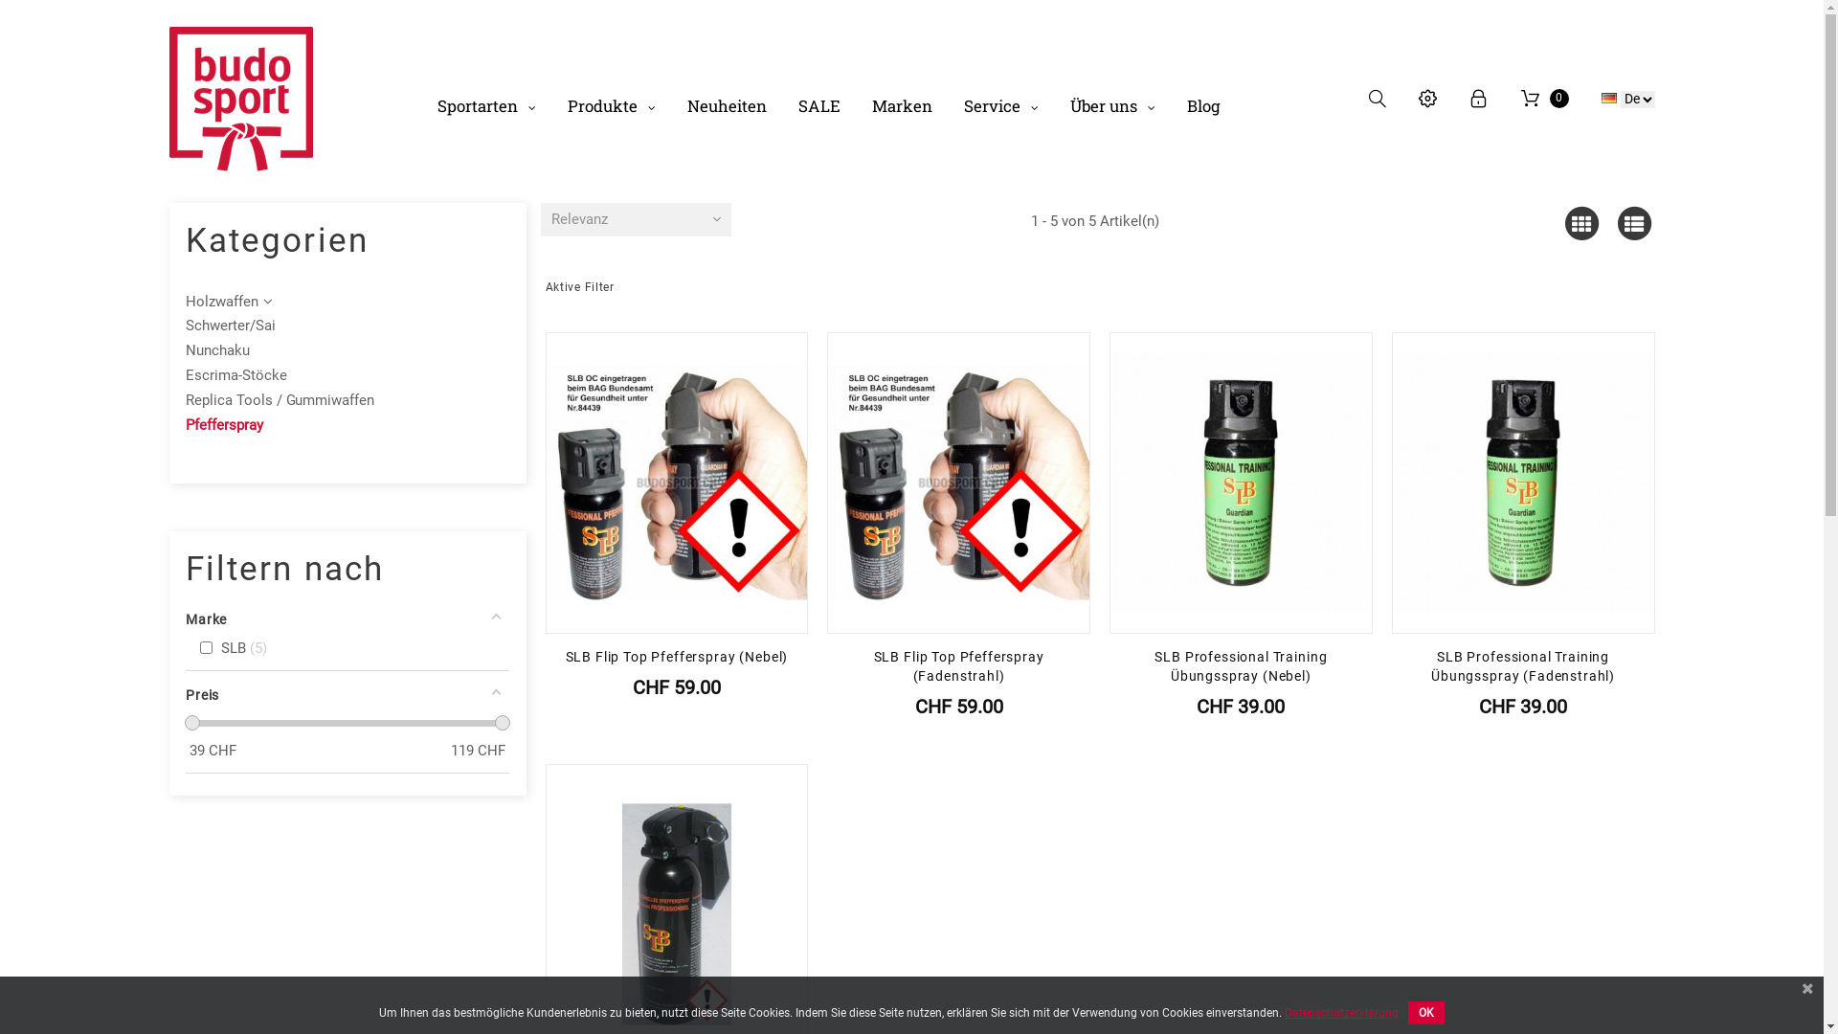 The image size is (1838, 1034). What do you see at coordinates (612, 106) in the screenshot?
I see `Produkte` at bounding box center [612, 106].